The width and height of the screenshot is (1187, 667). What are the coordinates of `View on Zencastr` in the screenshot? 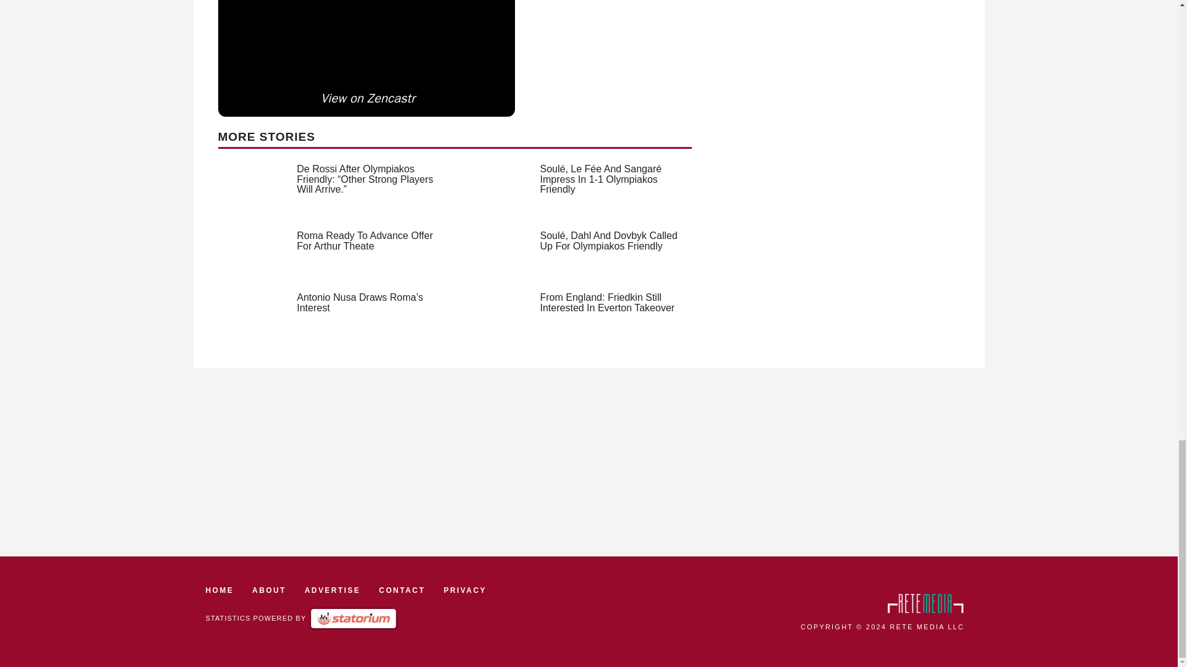 It's located at (367, 99).